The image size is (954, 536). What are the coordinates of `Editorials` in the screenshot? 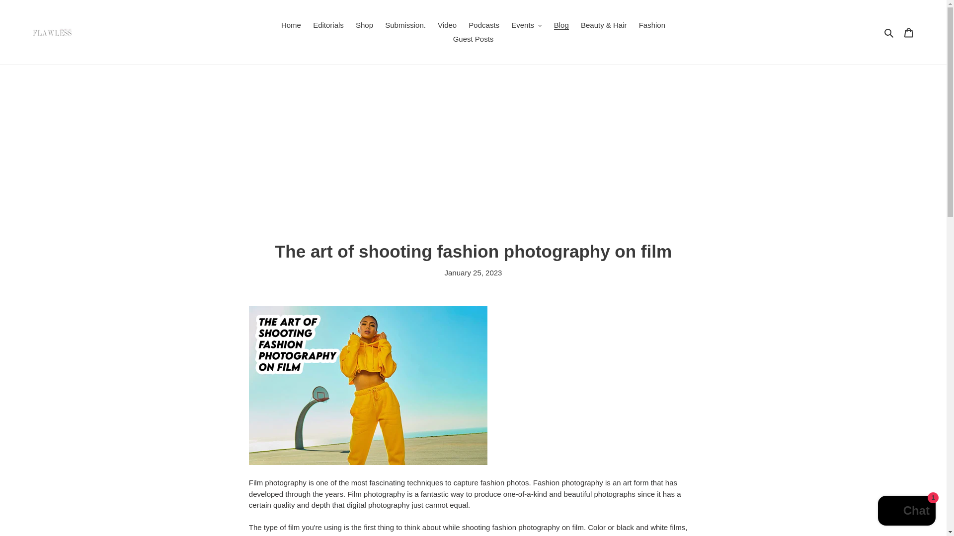 It's located at (328, 25).